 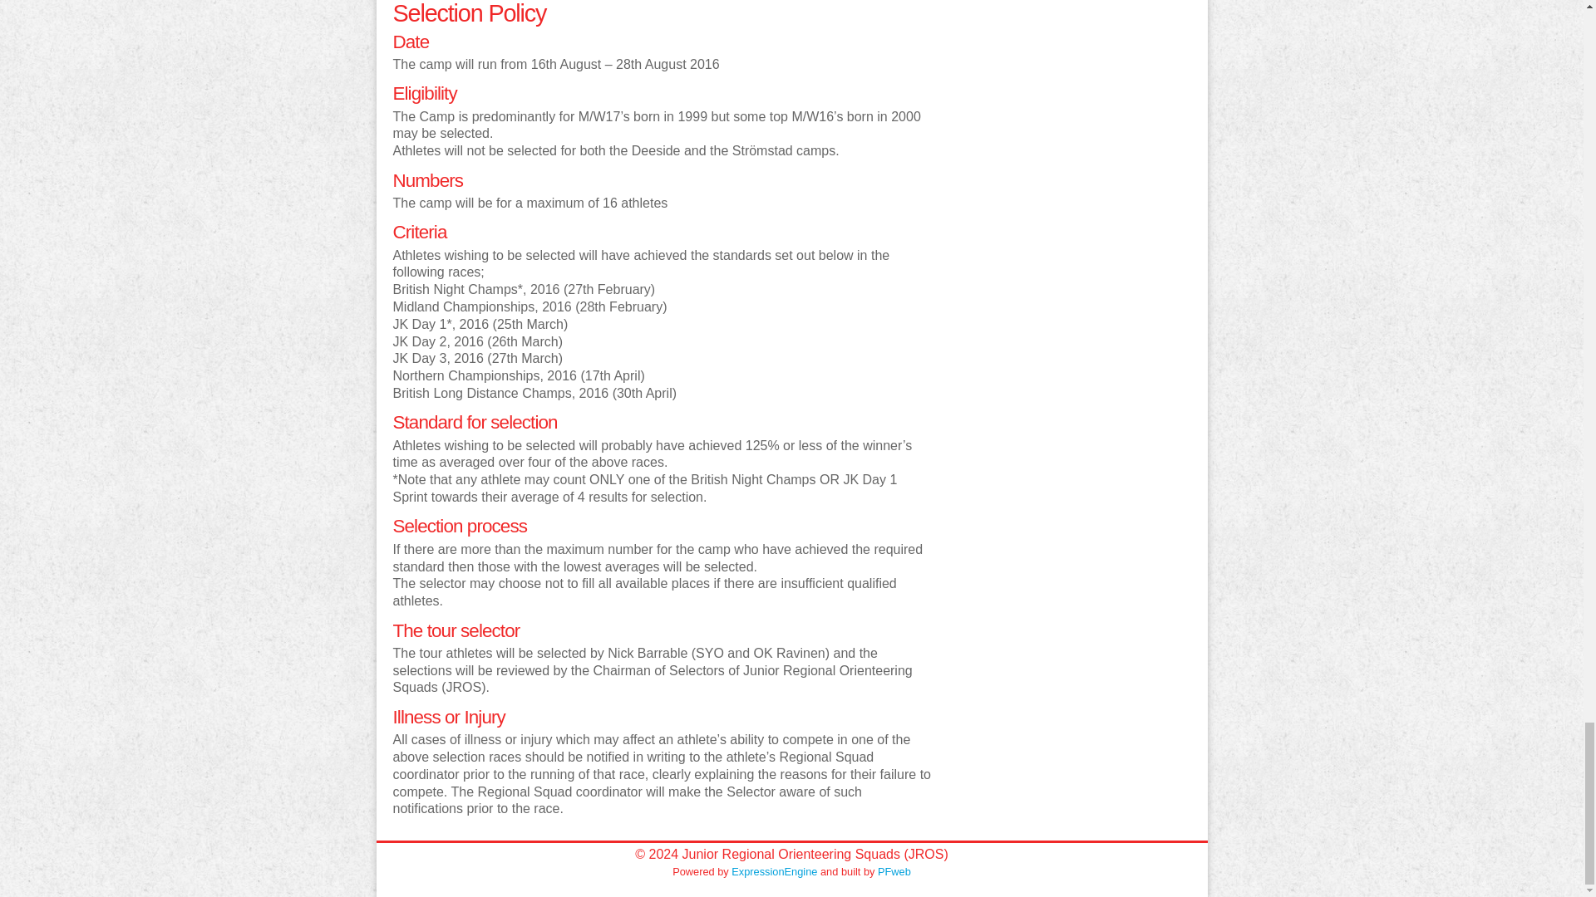 I want to click on PFweb, so click(x=894, y=872).